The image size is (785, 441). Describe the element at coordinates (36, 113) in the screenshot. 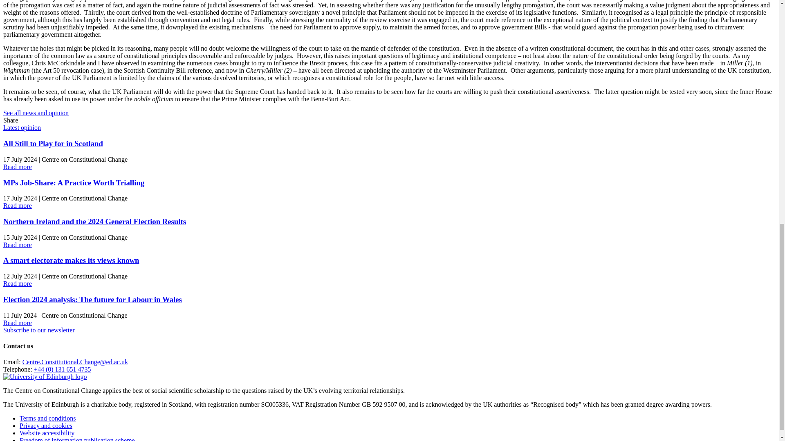

I see `See all news and opinion` at that location.